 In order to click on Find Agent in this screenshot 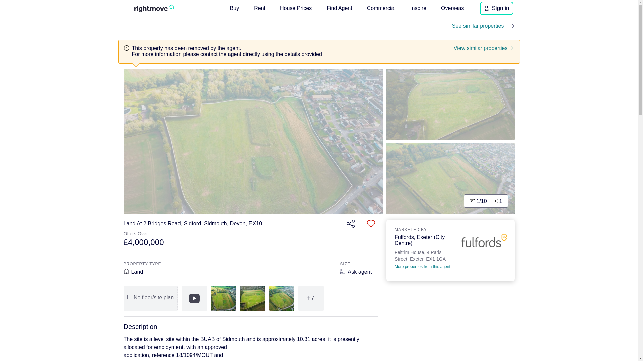, I will do `click(339, 8)`.